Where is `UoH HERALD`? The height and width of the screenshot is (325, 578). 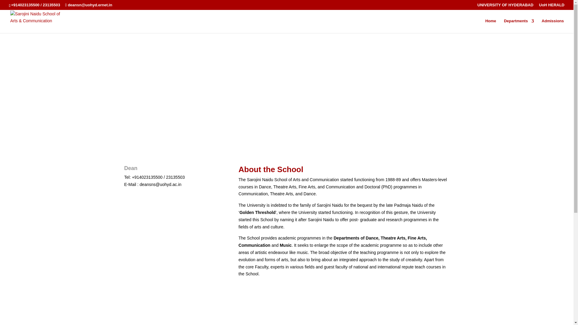 UoH HERALD is located at coordinates (552, 6).